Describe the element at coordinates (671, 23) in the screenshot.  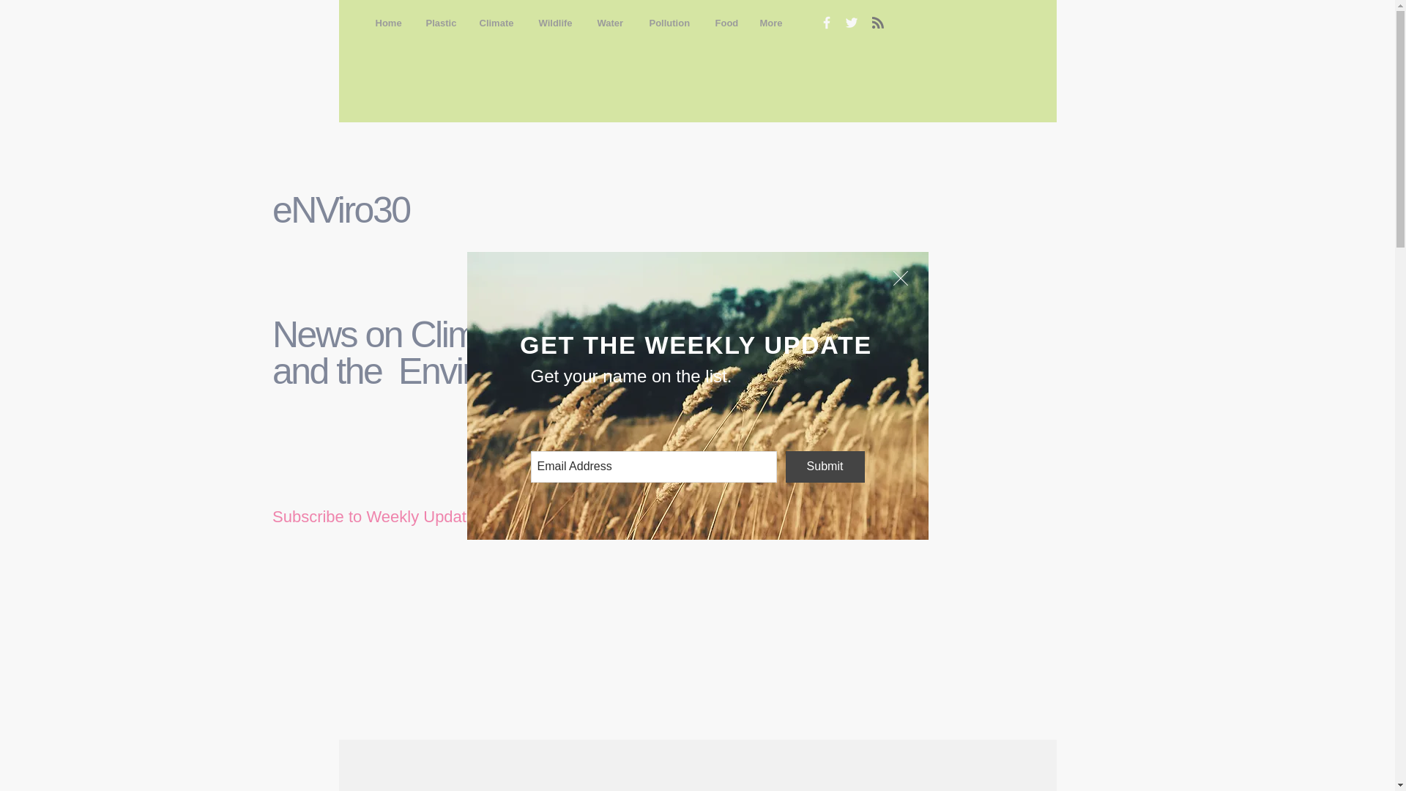
I see `Pollution` at that location.